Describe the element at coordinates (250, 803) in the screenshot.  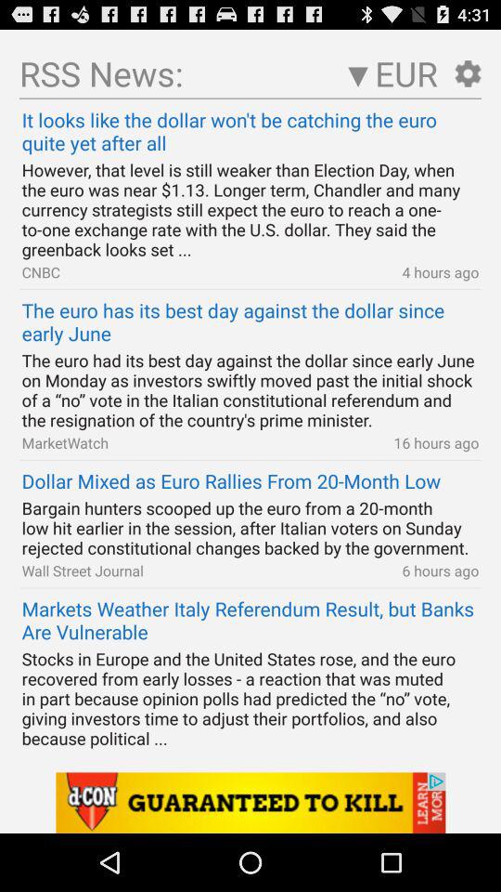
I see `banner advertisement` at that location.